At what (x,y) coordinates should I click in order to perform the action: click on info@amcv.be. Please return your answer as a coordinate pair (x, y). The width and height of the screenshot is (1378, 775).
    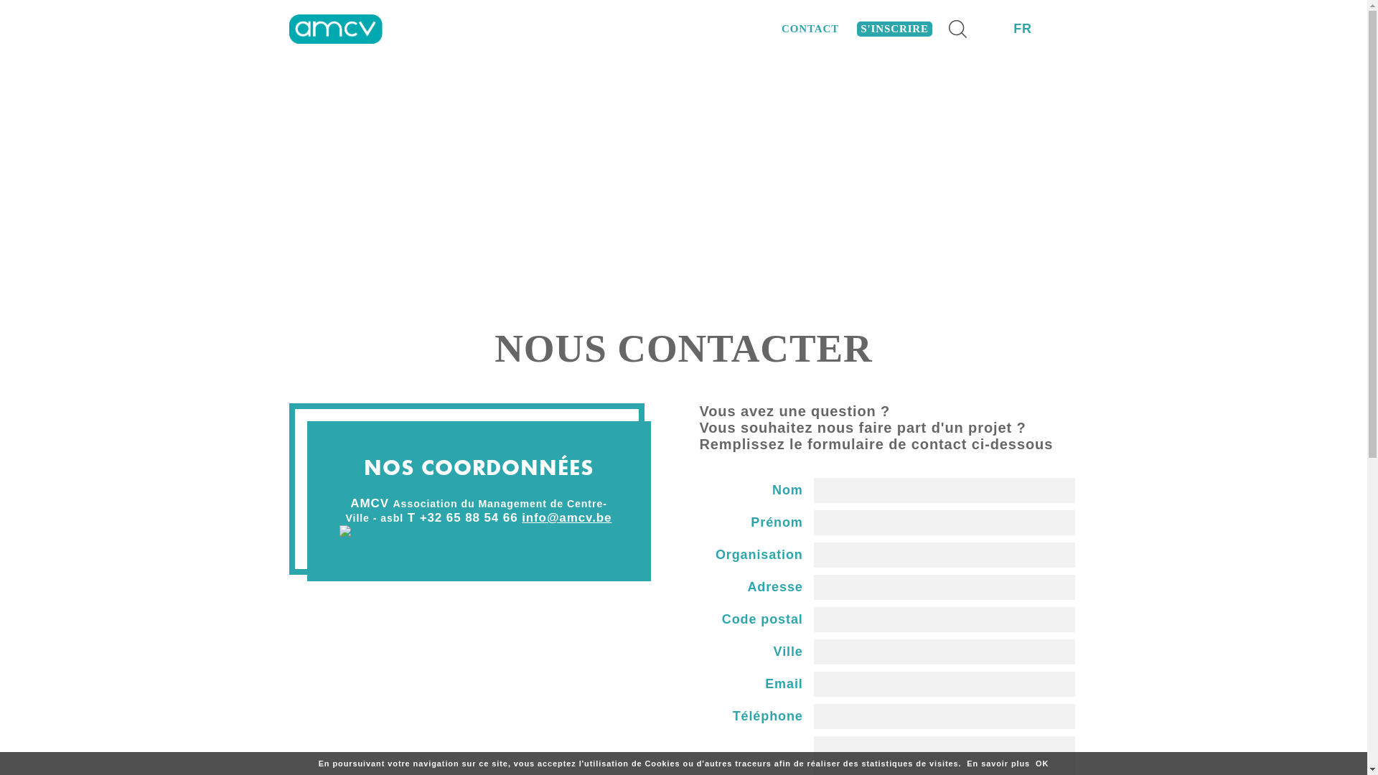
    Looking at the image, I should click on (567, 518).